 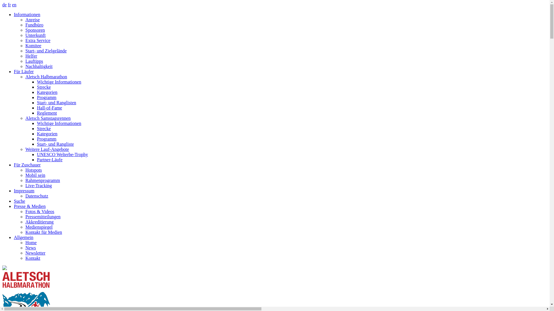 I want to click on Reglement, so click(x=47, y=113).